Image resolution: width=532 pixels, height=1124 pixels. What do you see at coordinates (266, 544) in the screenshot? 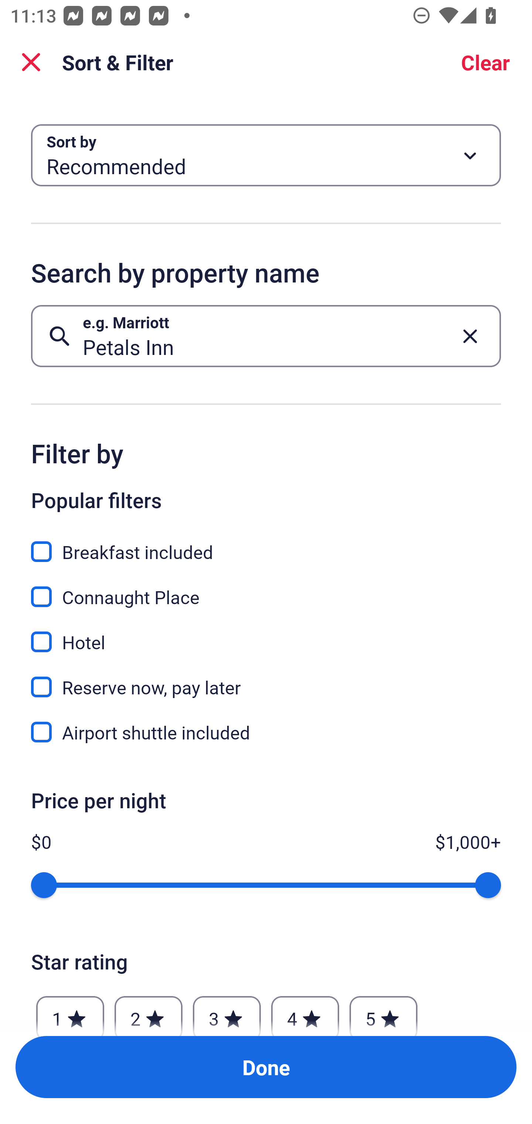
I see `Breakfast included, Breakfast included` at bounding box center [266, 544].